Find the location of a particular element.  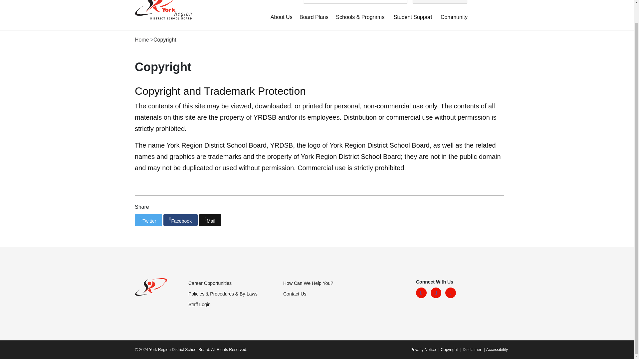

Home is located at coordinates (161, 11).